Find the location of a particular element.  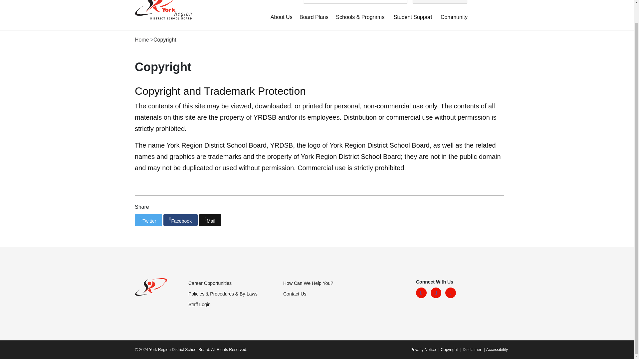

Home is located at coordinates (161, 11).